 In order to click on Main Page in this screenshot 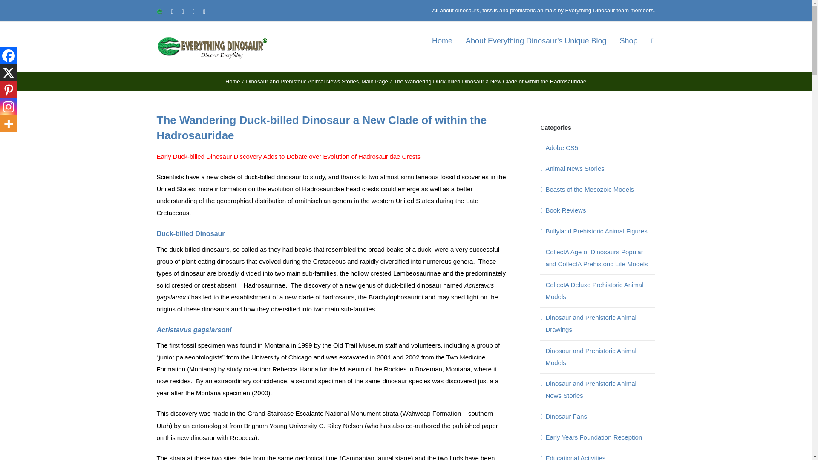, I will do `click(374, 81)`.